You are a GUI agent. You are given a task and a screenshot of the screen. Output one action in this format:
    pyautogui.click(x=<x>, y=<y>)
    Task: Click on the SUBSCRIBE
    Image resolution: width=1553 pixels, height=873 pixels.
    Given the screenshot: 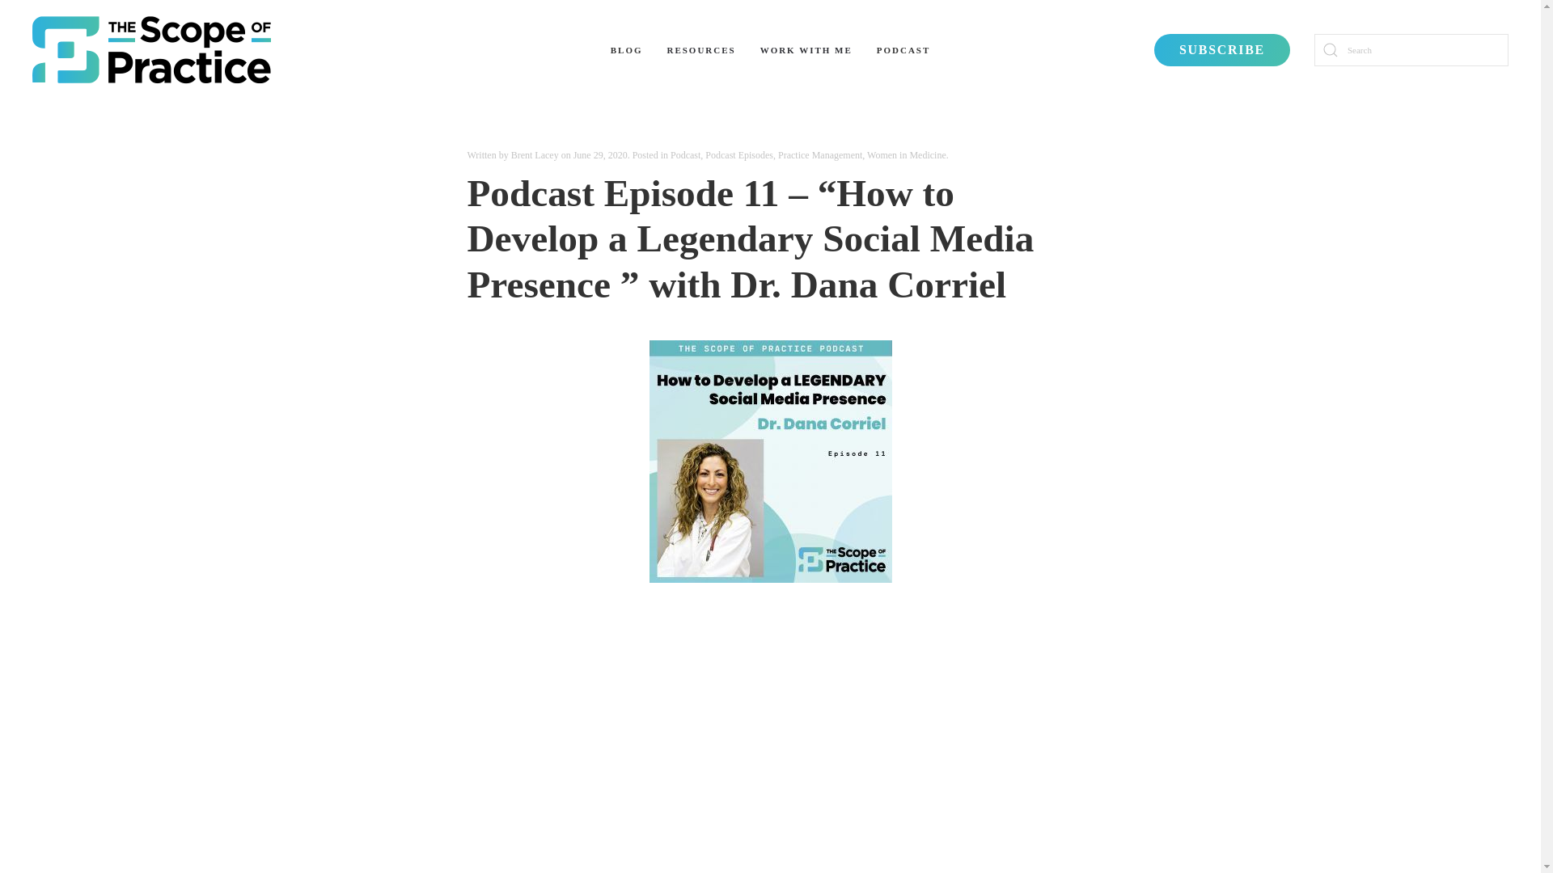 What is the action you would take?
    pyautogui.click(x=1221, y=50)
    